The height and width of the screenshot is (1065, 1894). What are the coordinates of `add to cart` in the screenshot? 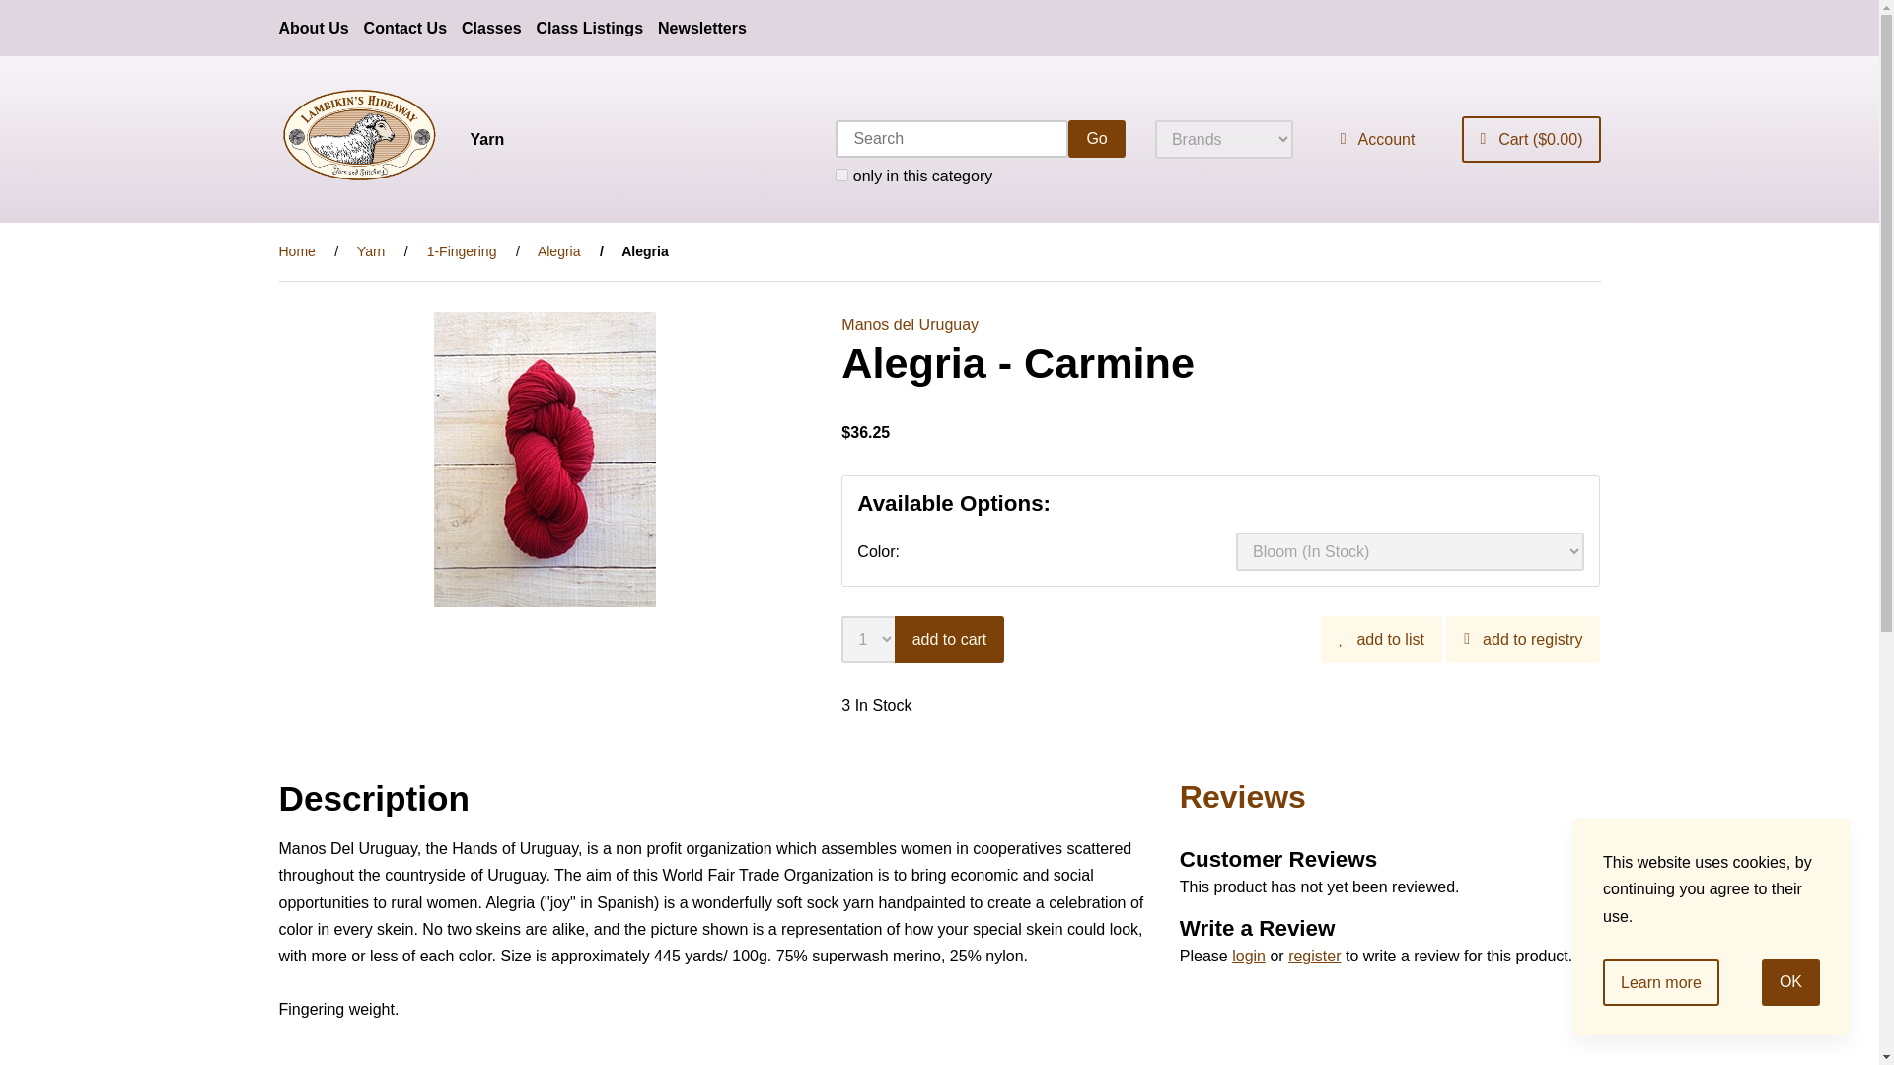 It's located at (949, 639).